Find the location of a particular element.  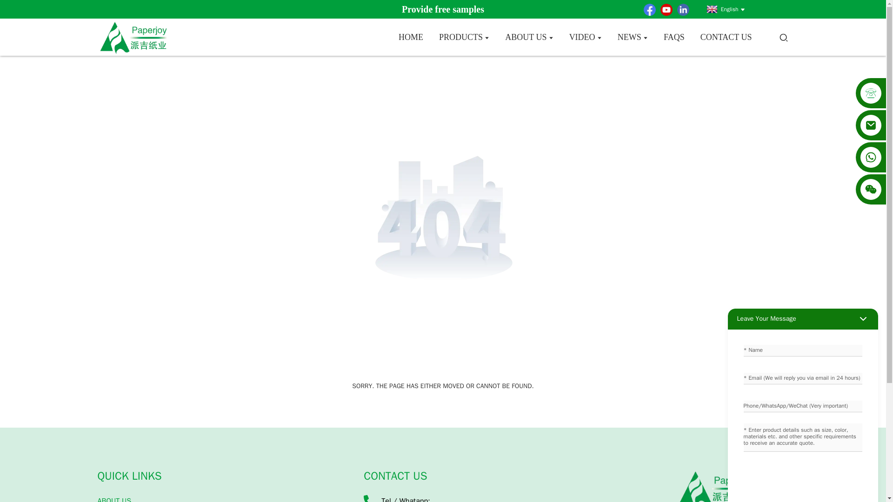

icon is located at coordinates (649, 9).